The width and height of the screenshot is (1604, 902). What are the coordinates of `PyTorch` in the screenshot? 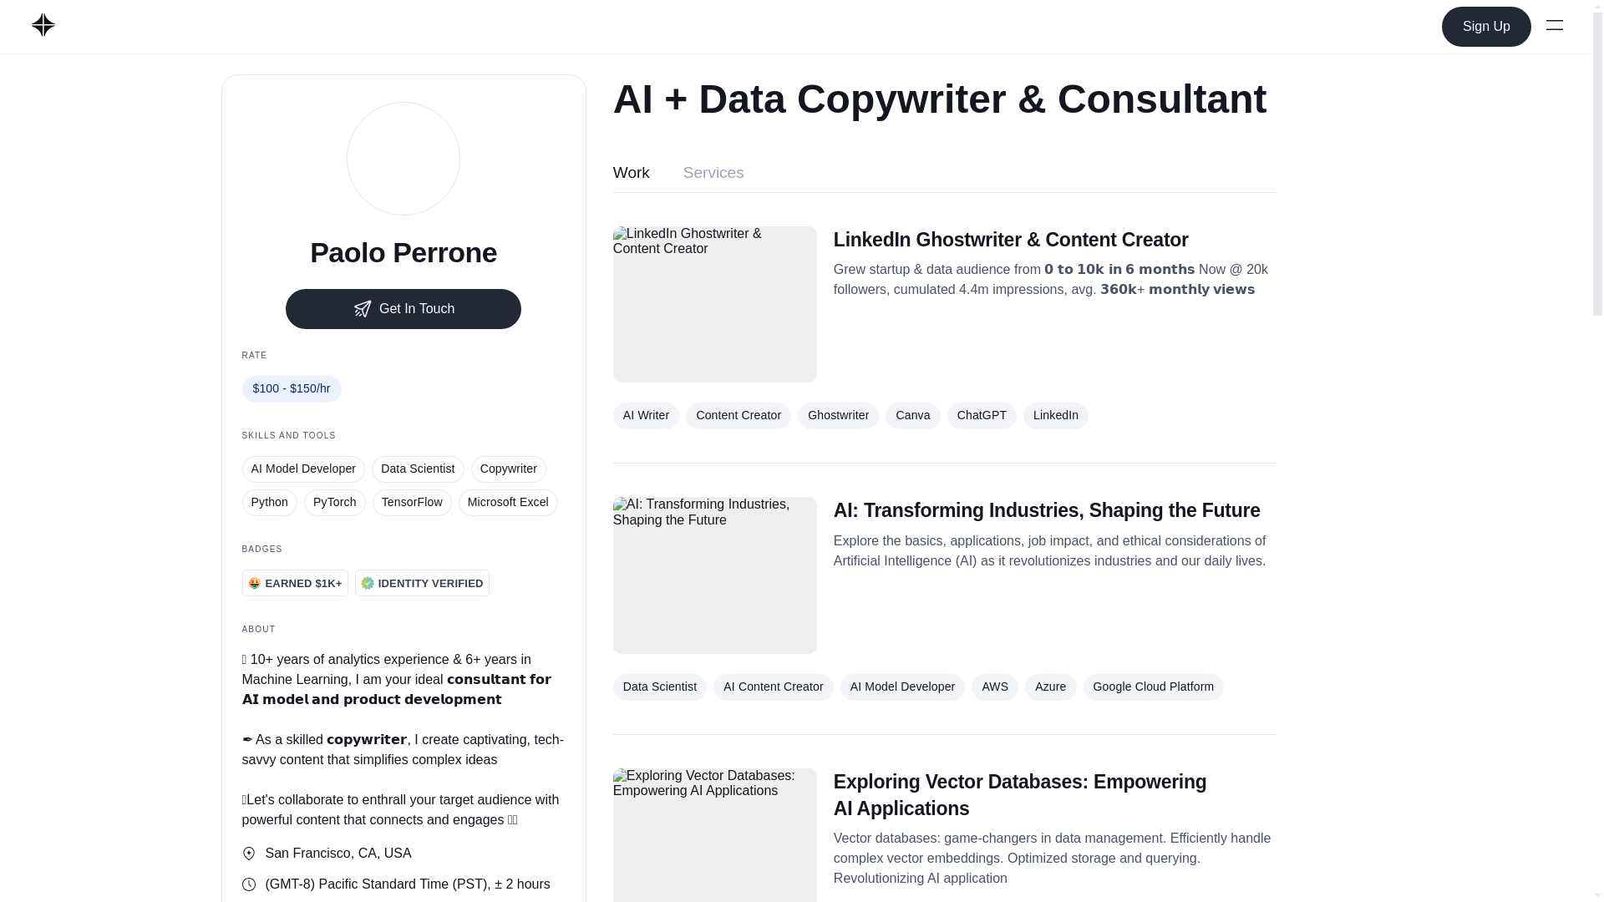 It's located at (334, 503).